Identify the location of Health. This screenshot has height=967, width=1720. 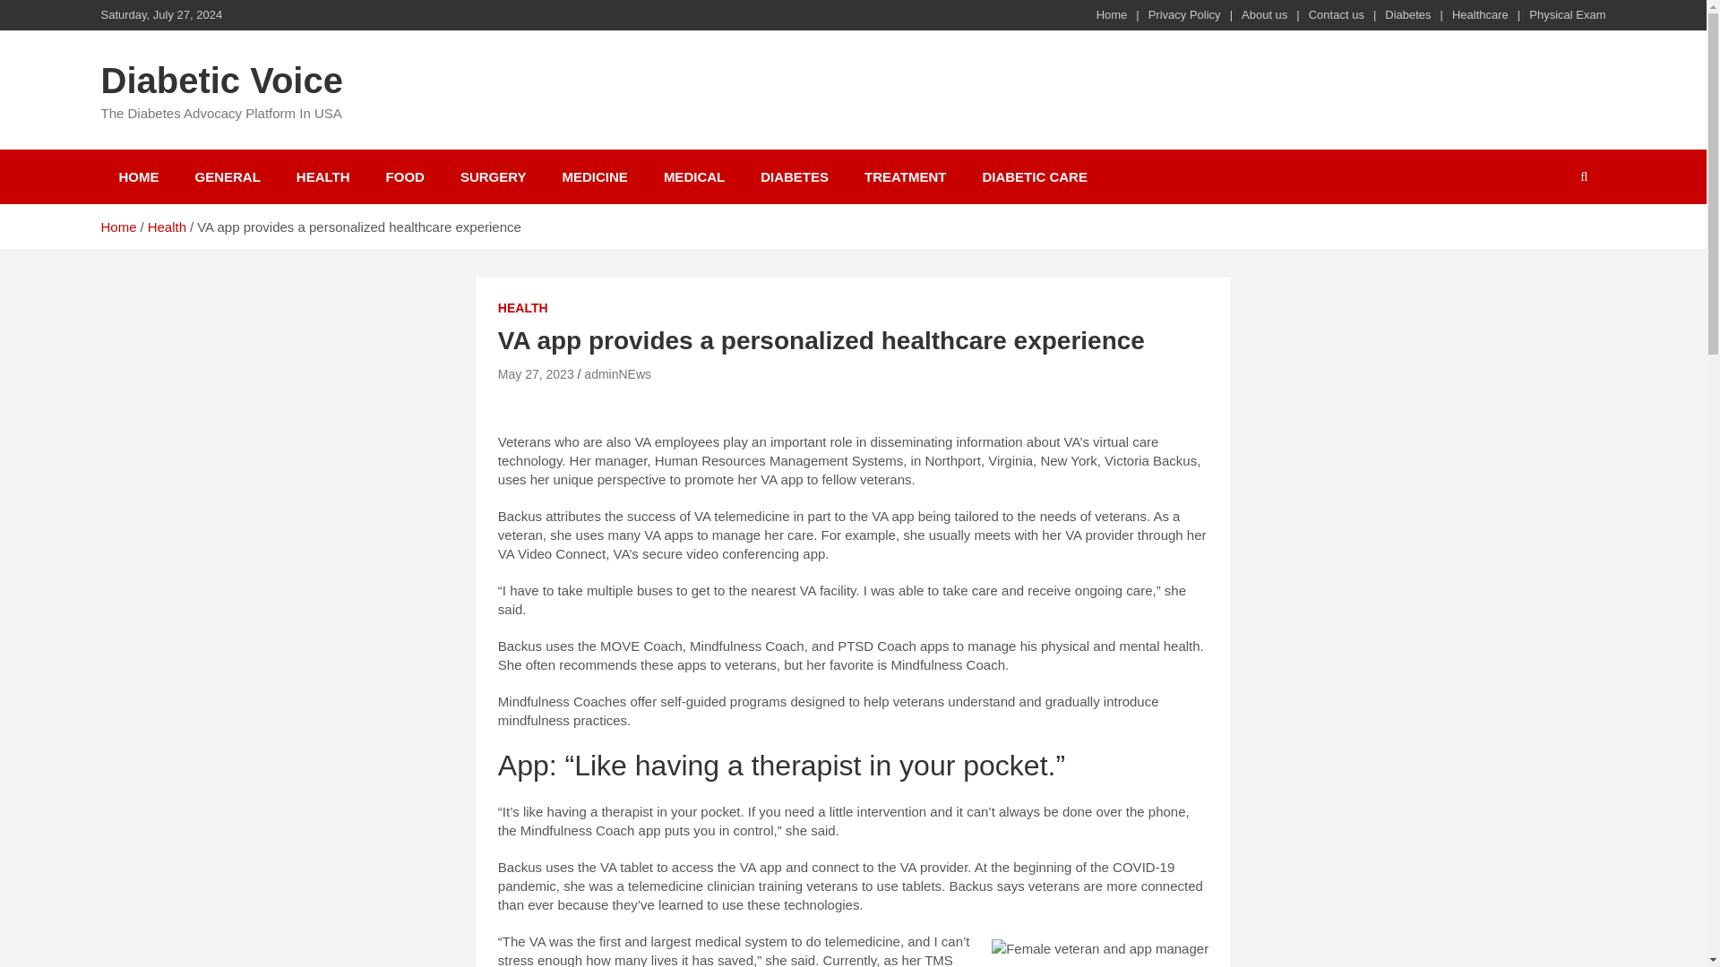
(167, 227).